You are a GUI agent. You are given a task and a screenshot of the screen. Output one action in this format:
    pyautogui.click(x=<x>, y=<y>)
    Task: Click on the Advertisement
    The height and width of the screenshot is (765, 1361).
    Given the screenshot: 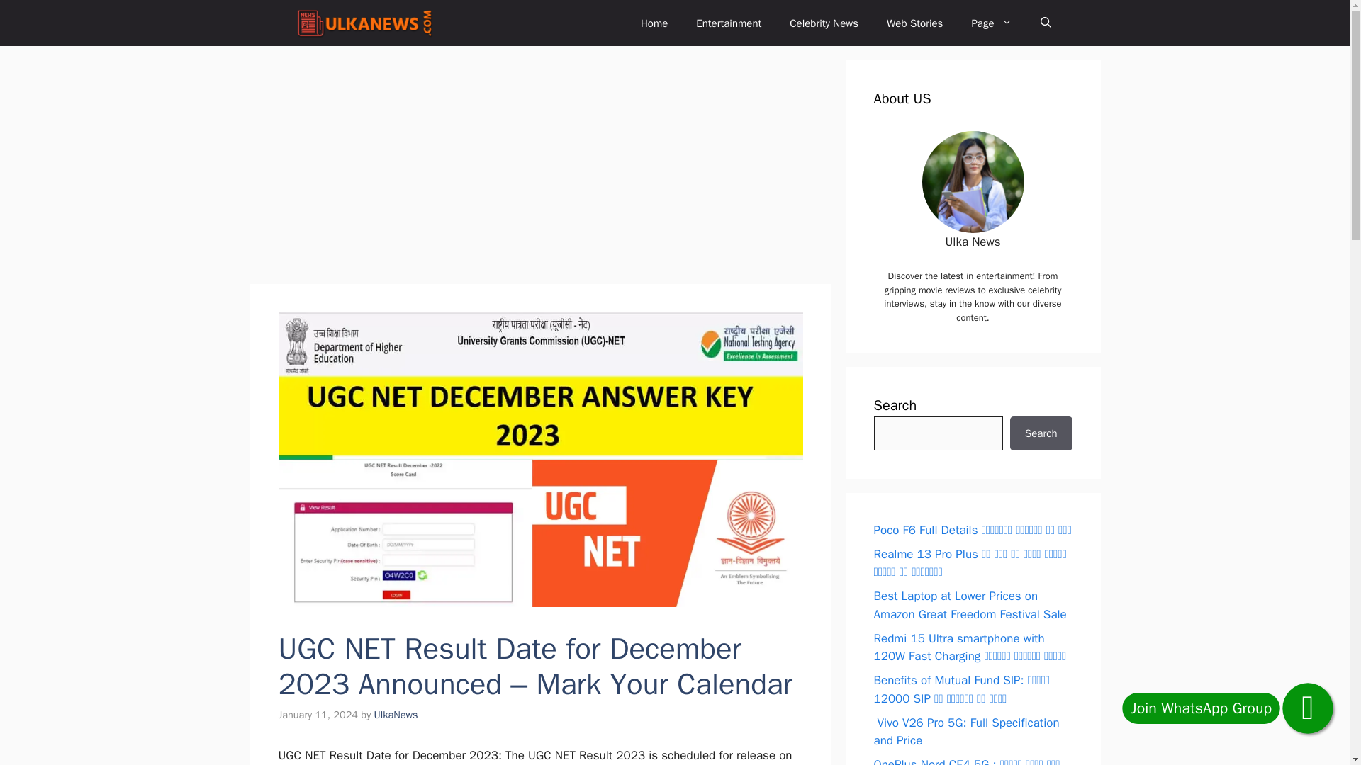 What is the action you would take?
    pyautogui.click(x=540, y=166)
    